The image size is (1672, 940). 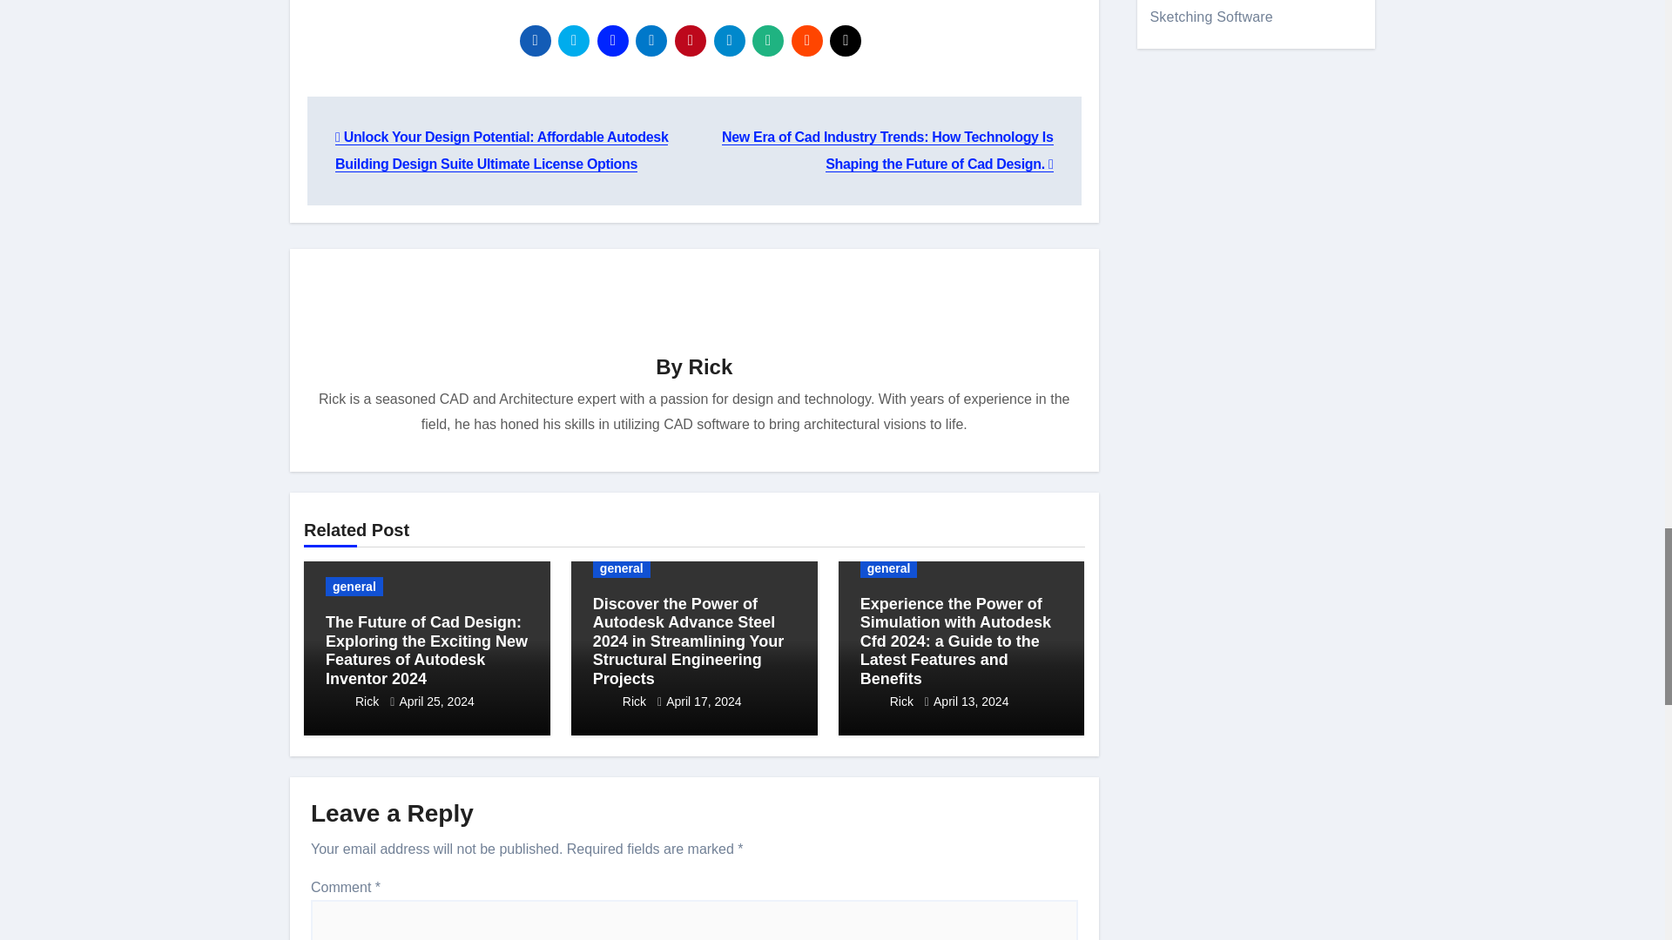 I want to click on Rick, so click(x=711, y=367).